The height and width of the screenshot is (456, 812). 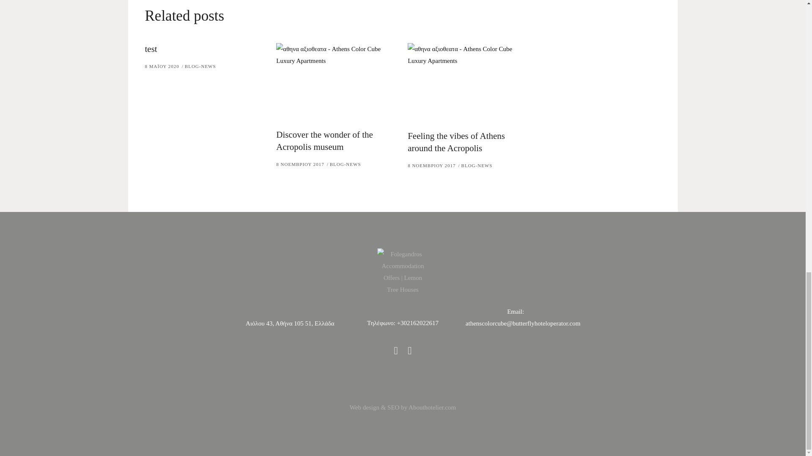 I want to click on Discover the wonder of the Acropolis museum, so click(x=335, y=82).